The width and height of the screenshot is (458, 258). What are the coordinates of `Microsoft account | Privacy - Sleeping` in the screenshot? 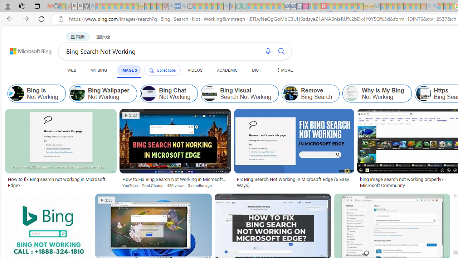 It's located at (389, 6).